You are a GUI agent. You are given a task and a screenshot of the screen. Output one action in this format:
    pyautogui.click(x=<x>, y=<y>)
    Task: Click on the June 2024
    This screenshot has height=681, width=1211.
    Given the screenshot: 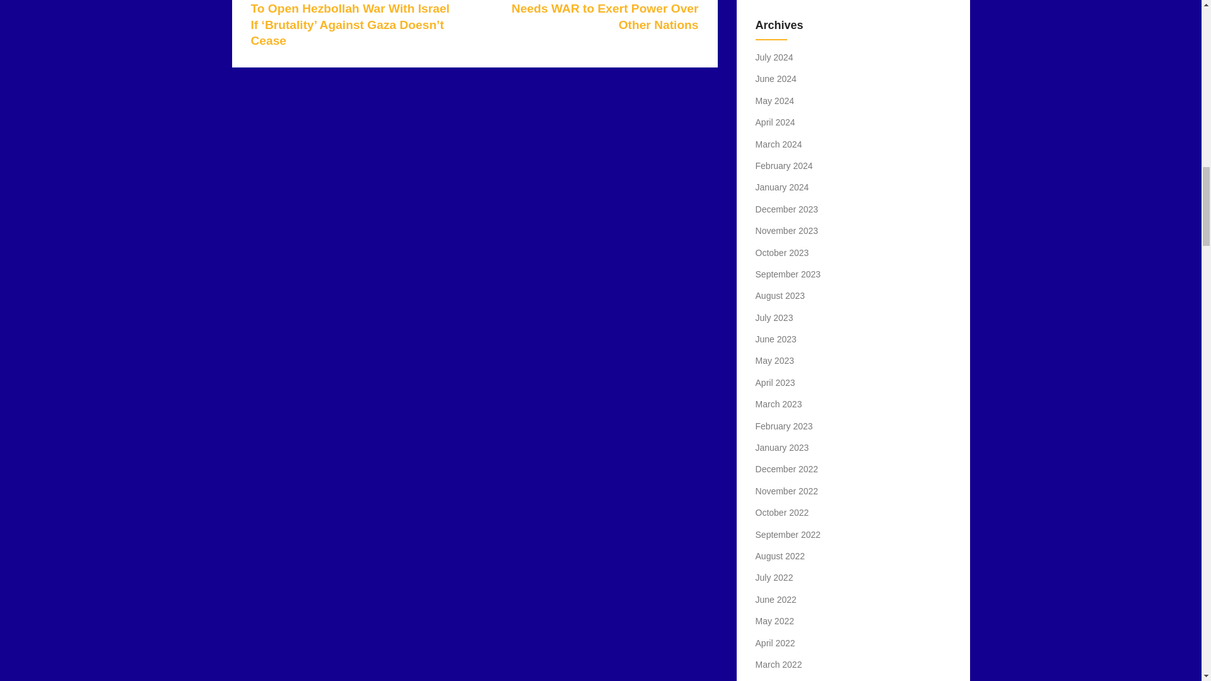 What is the action you would take?
    pyautogui.click(x=776, y=78)
    